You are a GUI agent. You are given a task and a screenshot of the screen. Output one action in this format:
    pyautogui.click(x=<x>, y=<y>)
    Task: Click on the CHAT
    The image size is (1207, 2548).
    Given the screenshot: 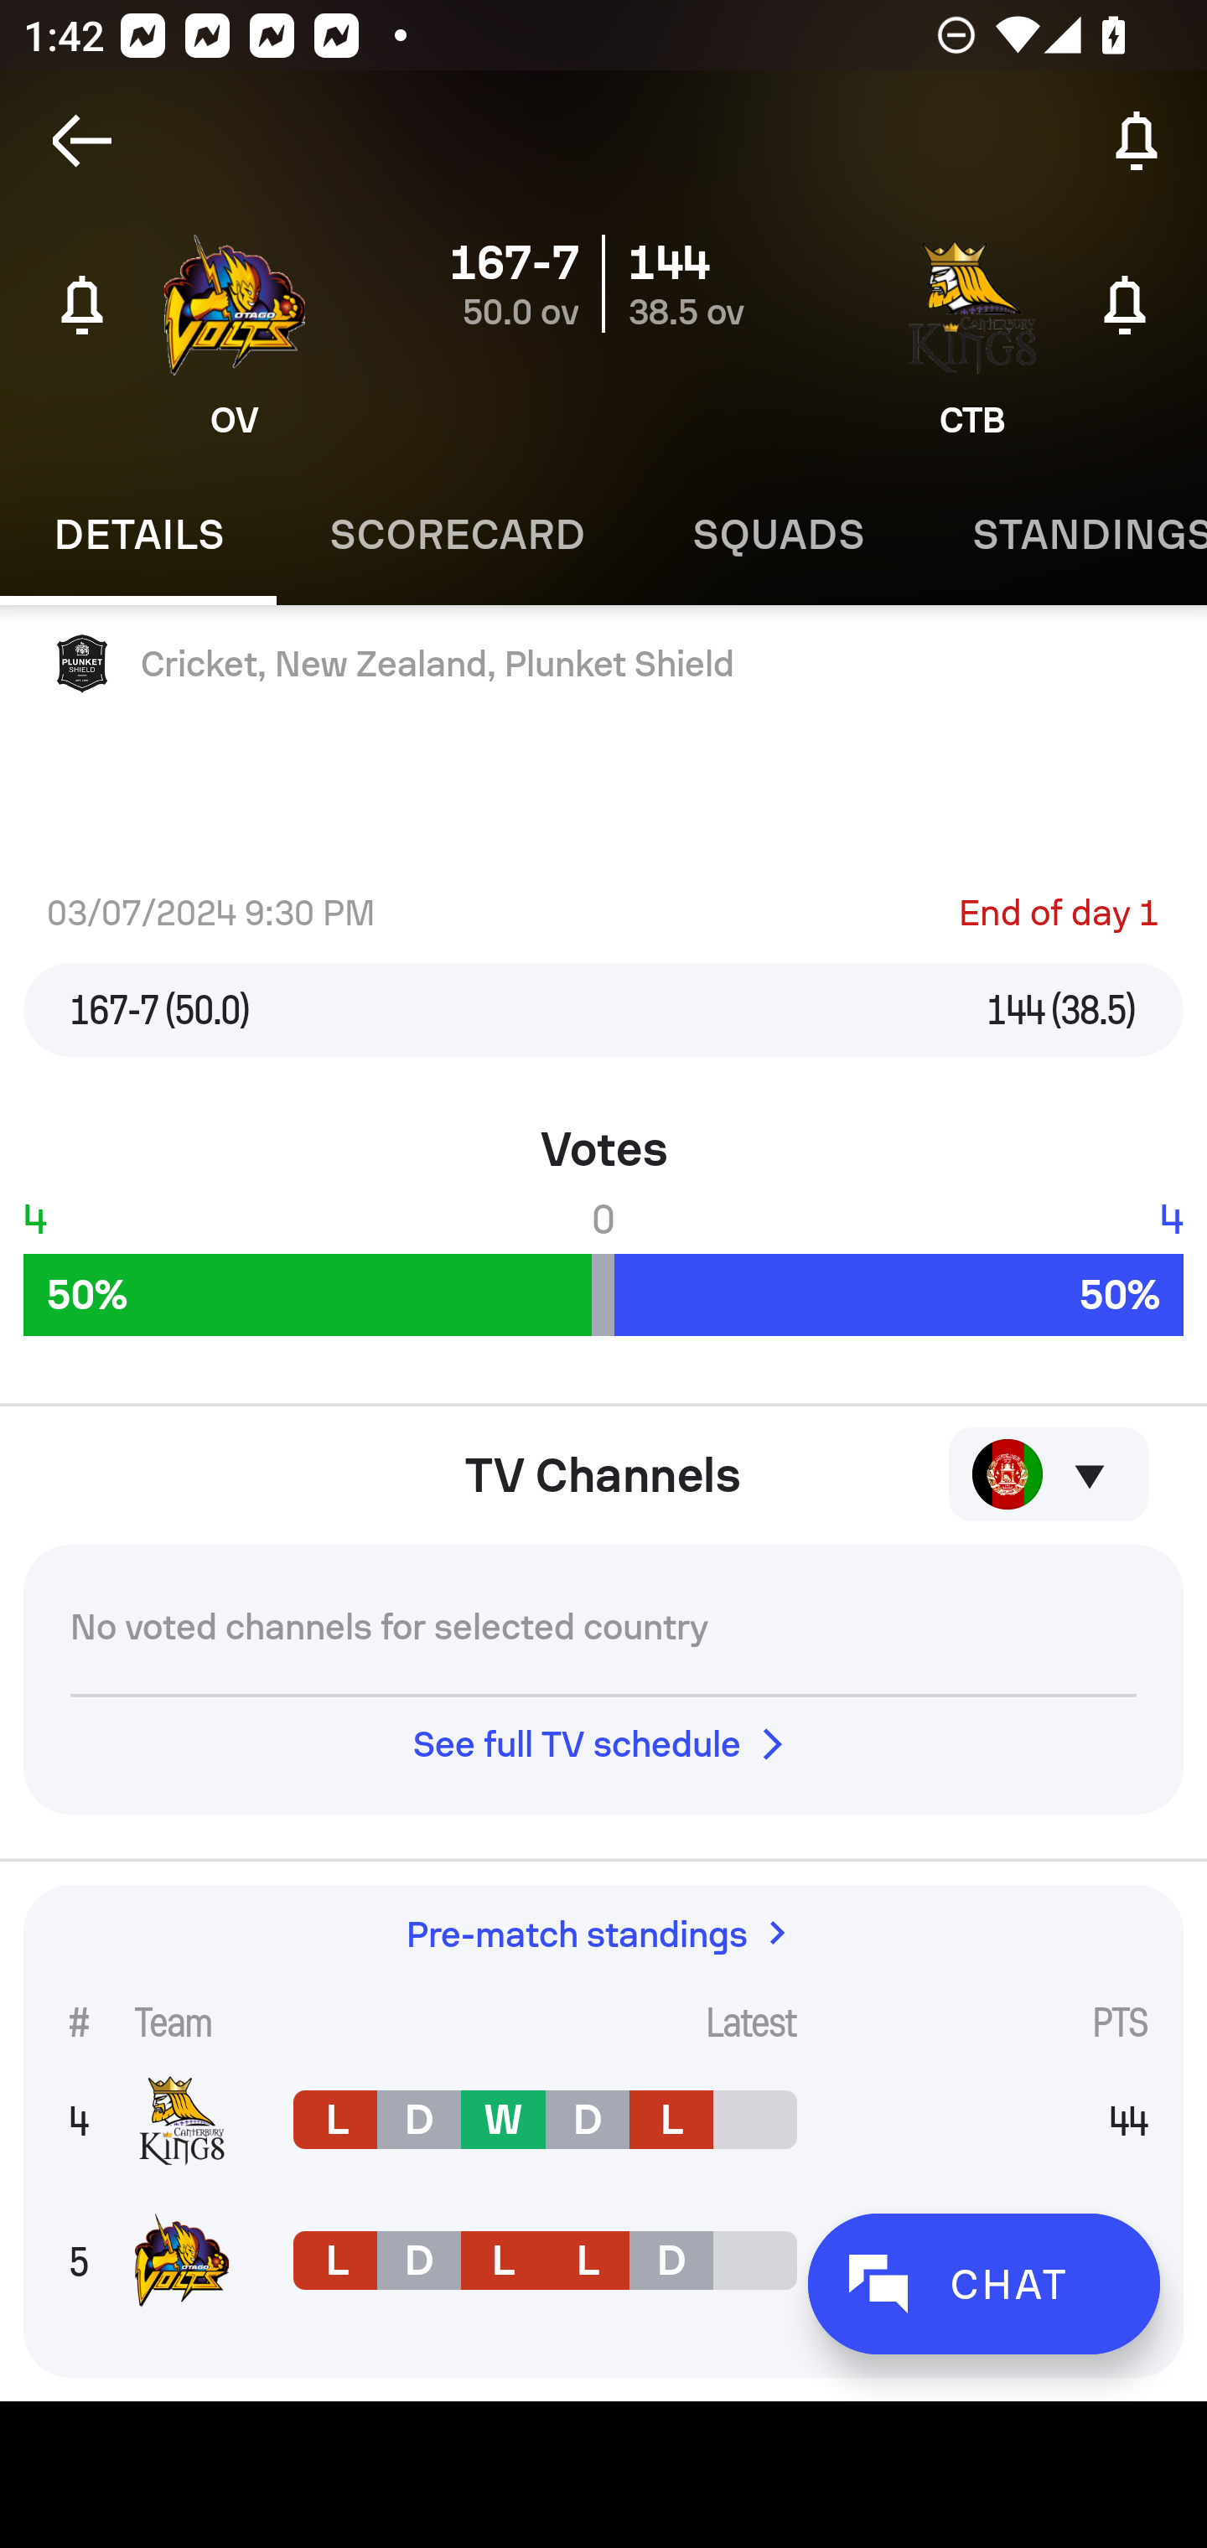 What is the action you would take?
    pyautogui.click(x=983, y=2283)
    